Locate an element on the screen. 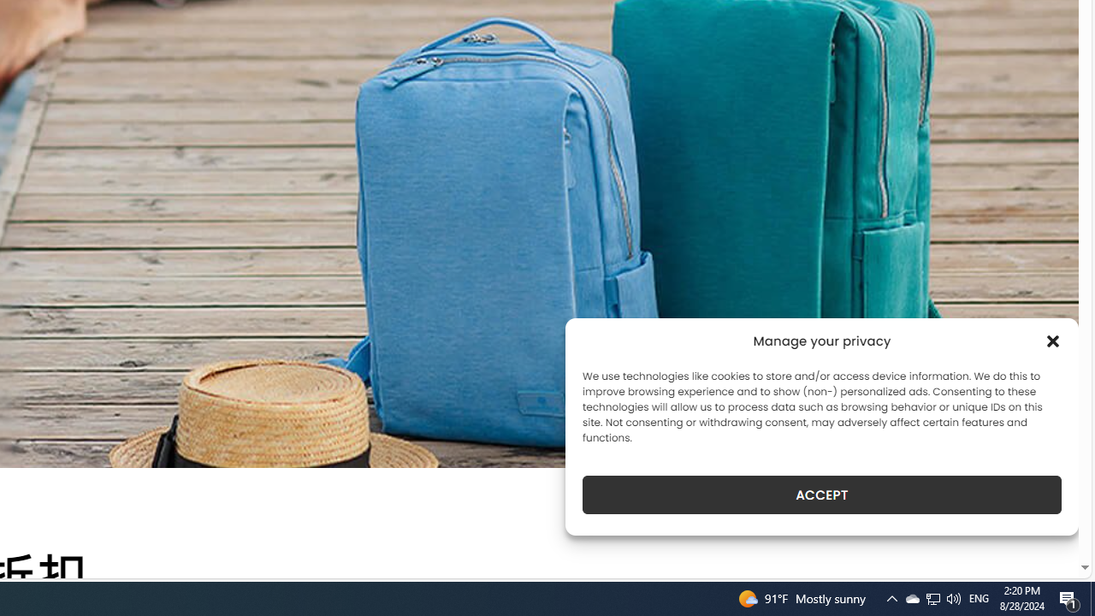 This screenshot has width=1095, height=616. ACCEPT is located at coordinates (821, 495).